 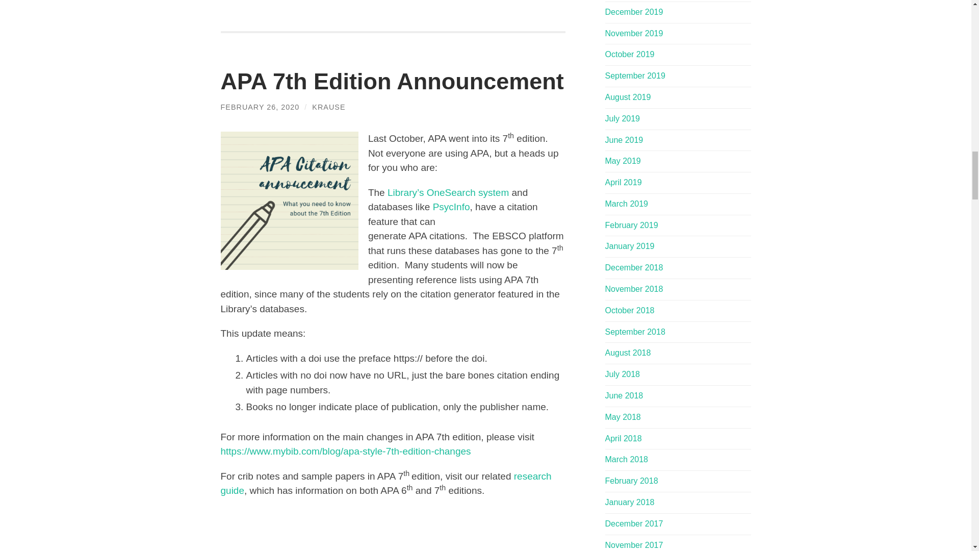 I want to click on Posts by Krause, so click(x=328, y=107).